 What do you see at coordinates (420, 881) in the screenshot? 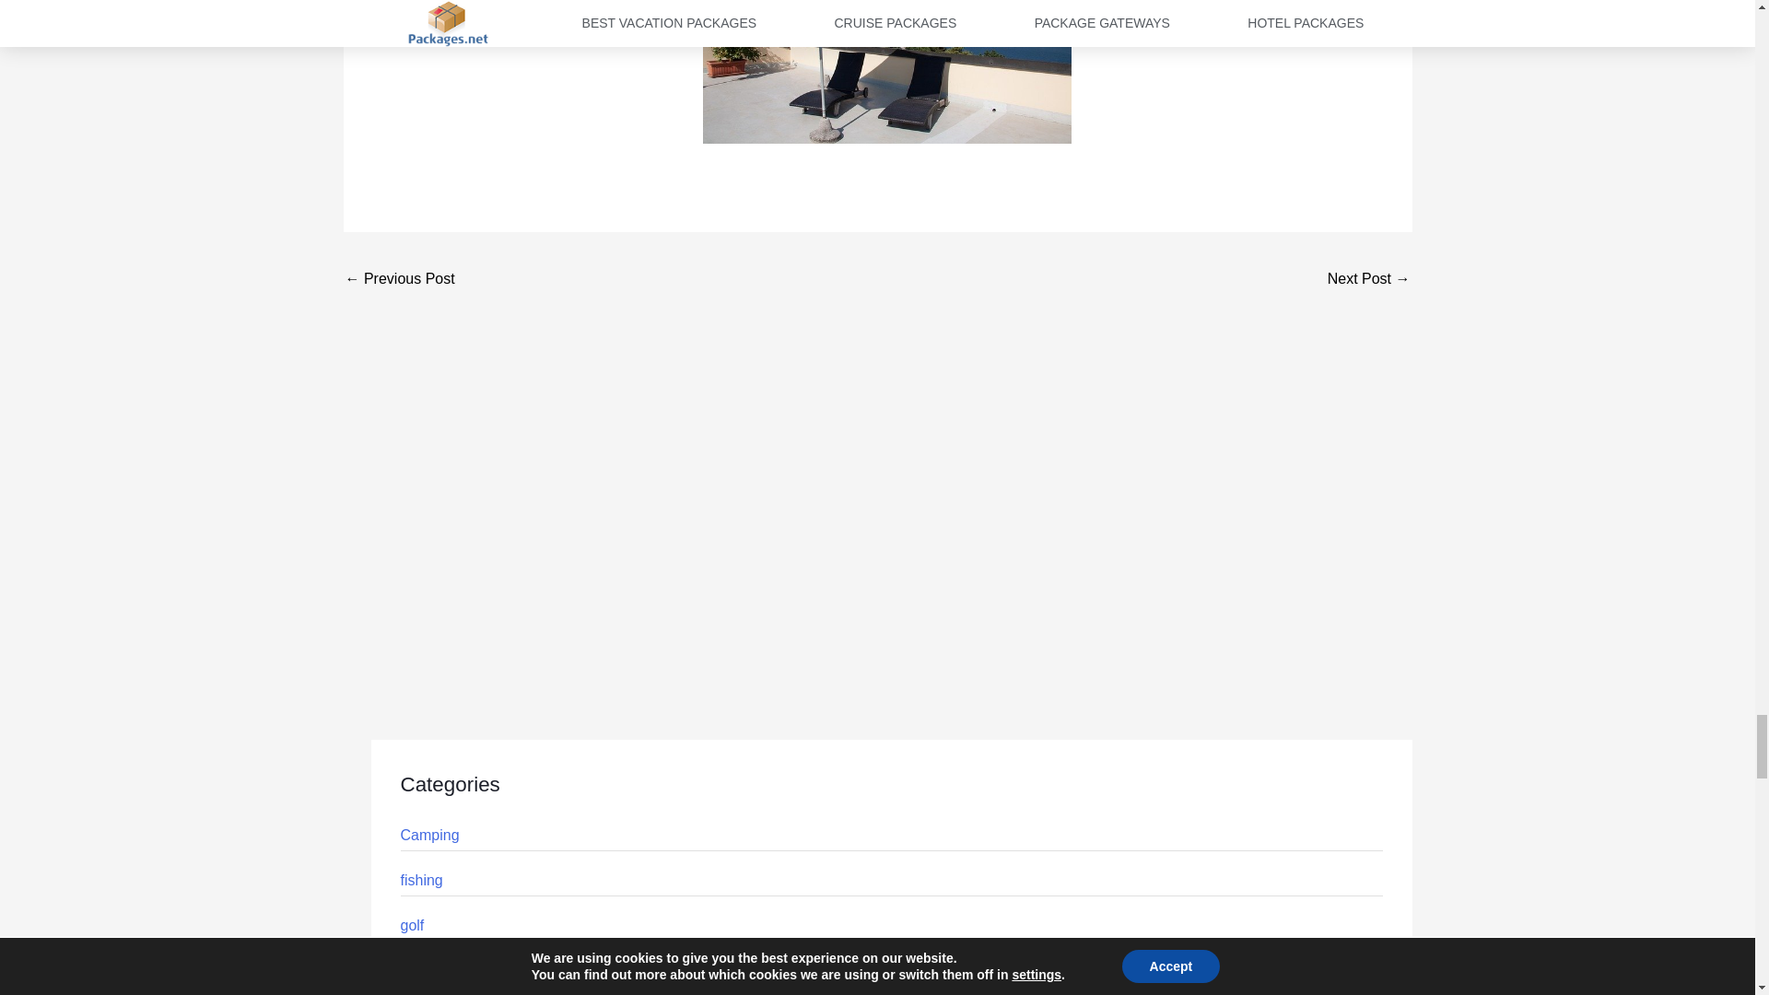
I see `fishing` at bounding box center [420, 881].